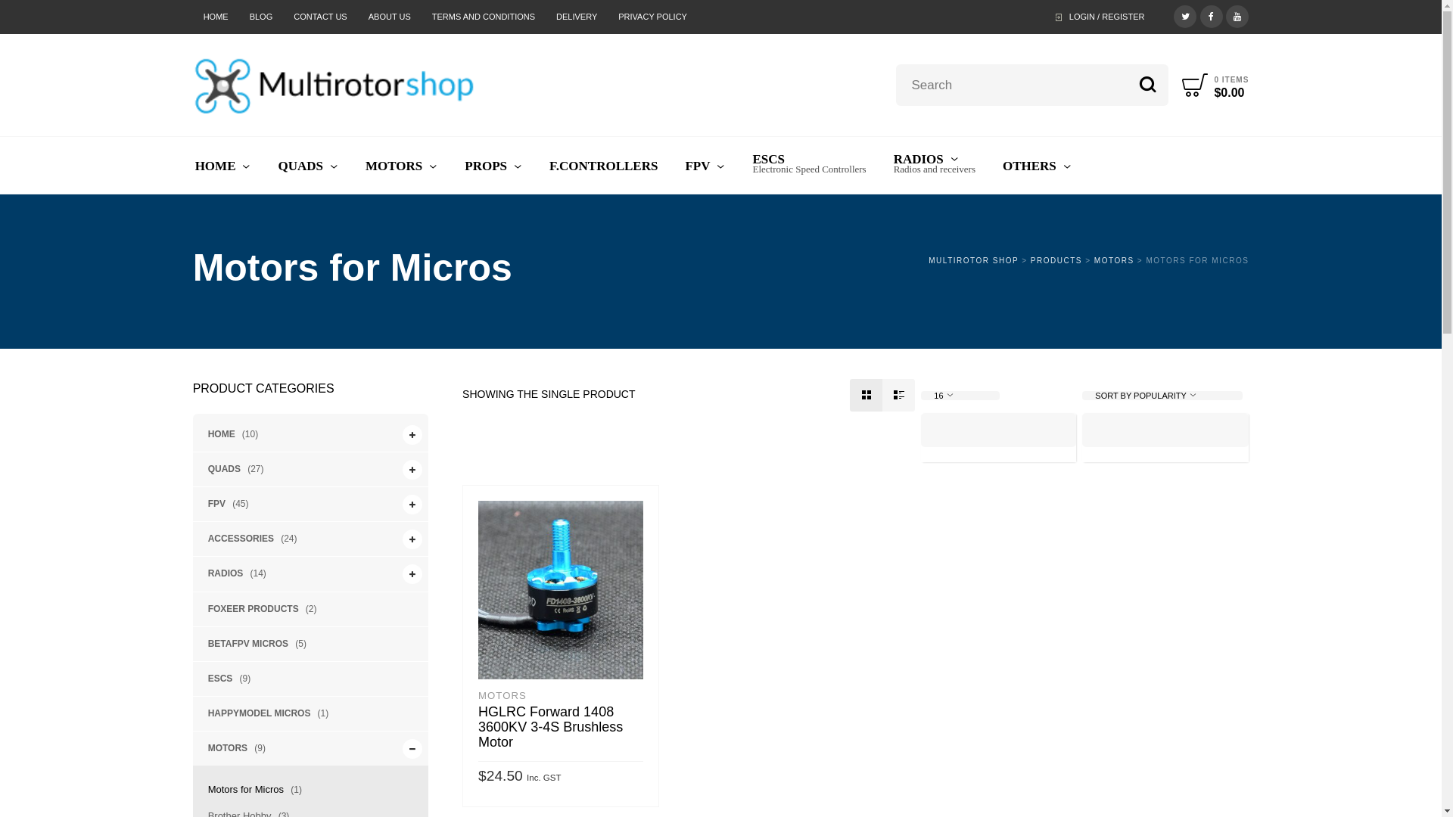 Image resolution: width=1453 pixels, height=817 pixels. I want to click on ABOUT US, so click(390, 17).